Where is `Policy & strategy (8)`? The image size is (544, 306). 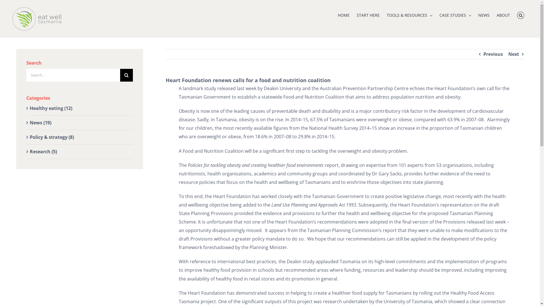
Policy & strategy (8) is located at coordinates (80, 137).